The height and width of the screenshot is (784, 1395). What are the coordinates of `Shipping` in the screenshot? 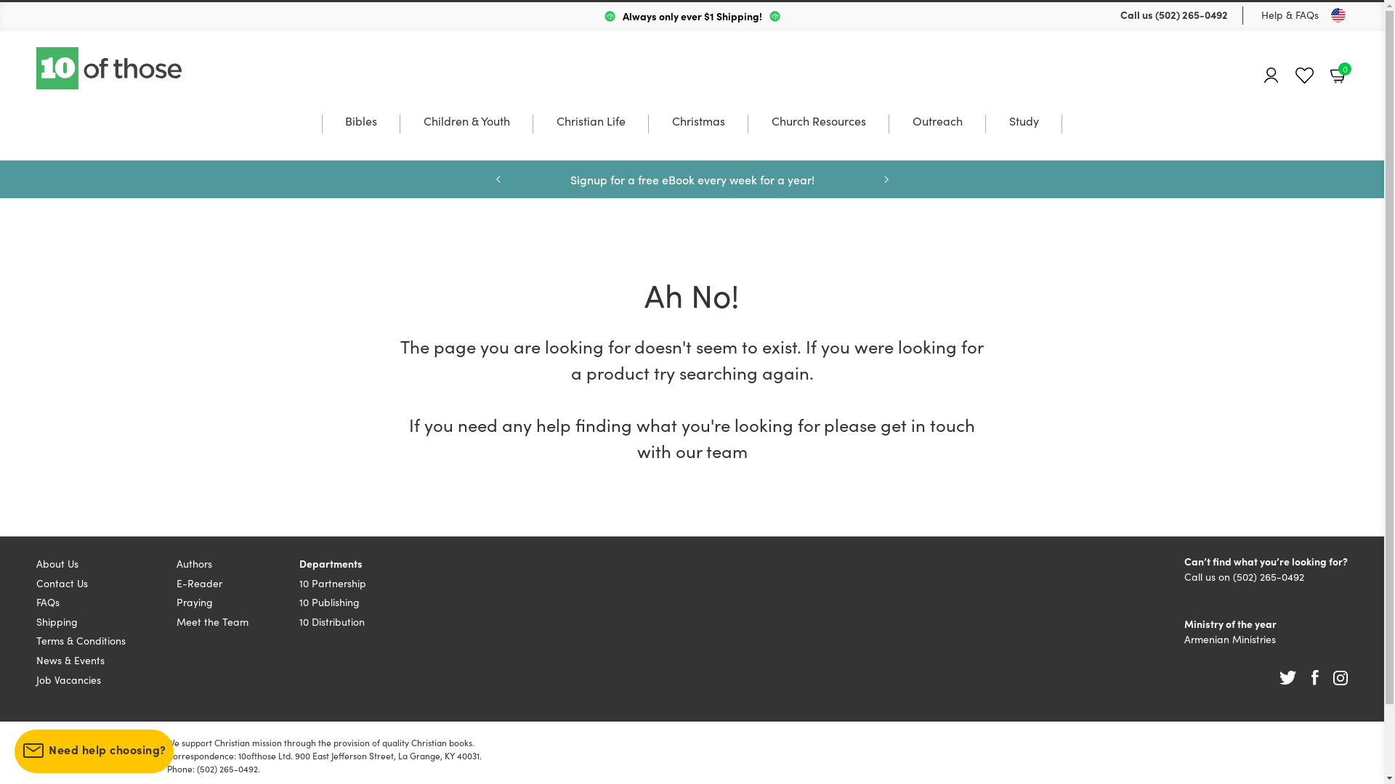 It's located at (57, 621).